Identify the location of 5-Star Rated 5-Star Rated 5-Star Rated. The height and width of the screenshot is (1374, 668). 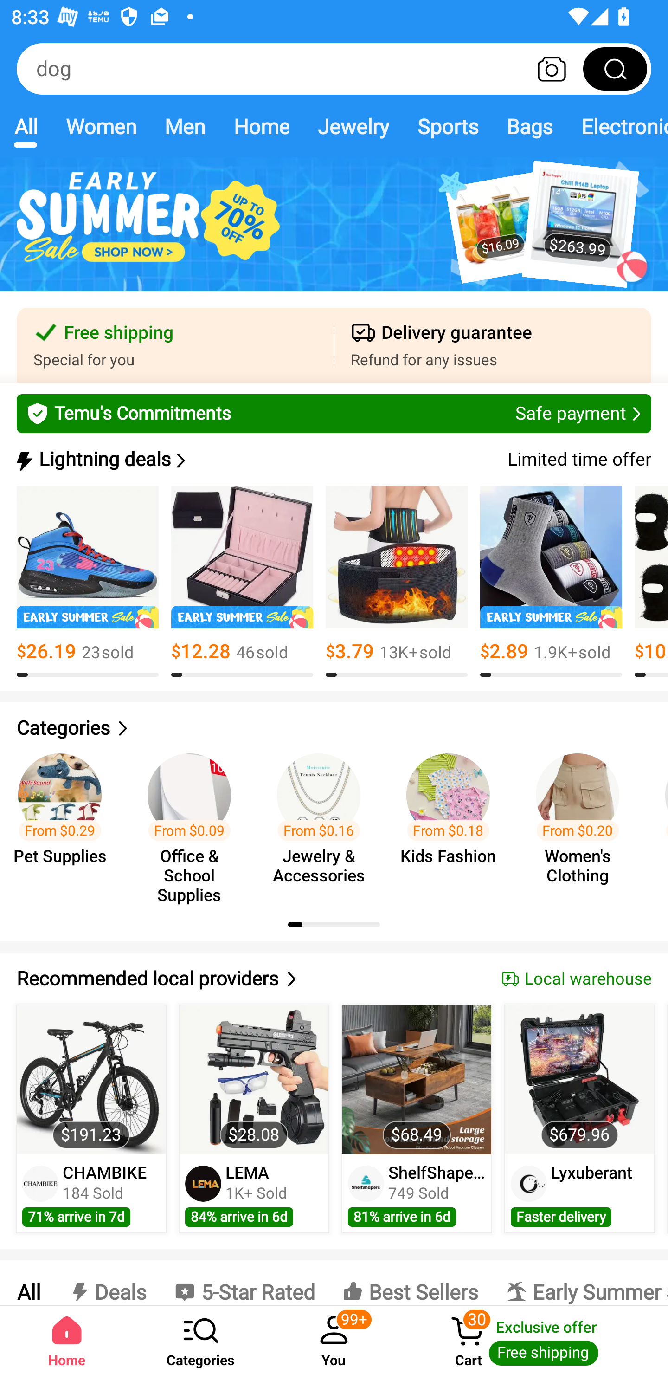
(244, 1283).